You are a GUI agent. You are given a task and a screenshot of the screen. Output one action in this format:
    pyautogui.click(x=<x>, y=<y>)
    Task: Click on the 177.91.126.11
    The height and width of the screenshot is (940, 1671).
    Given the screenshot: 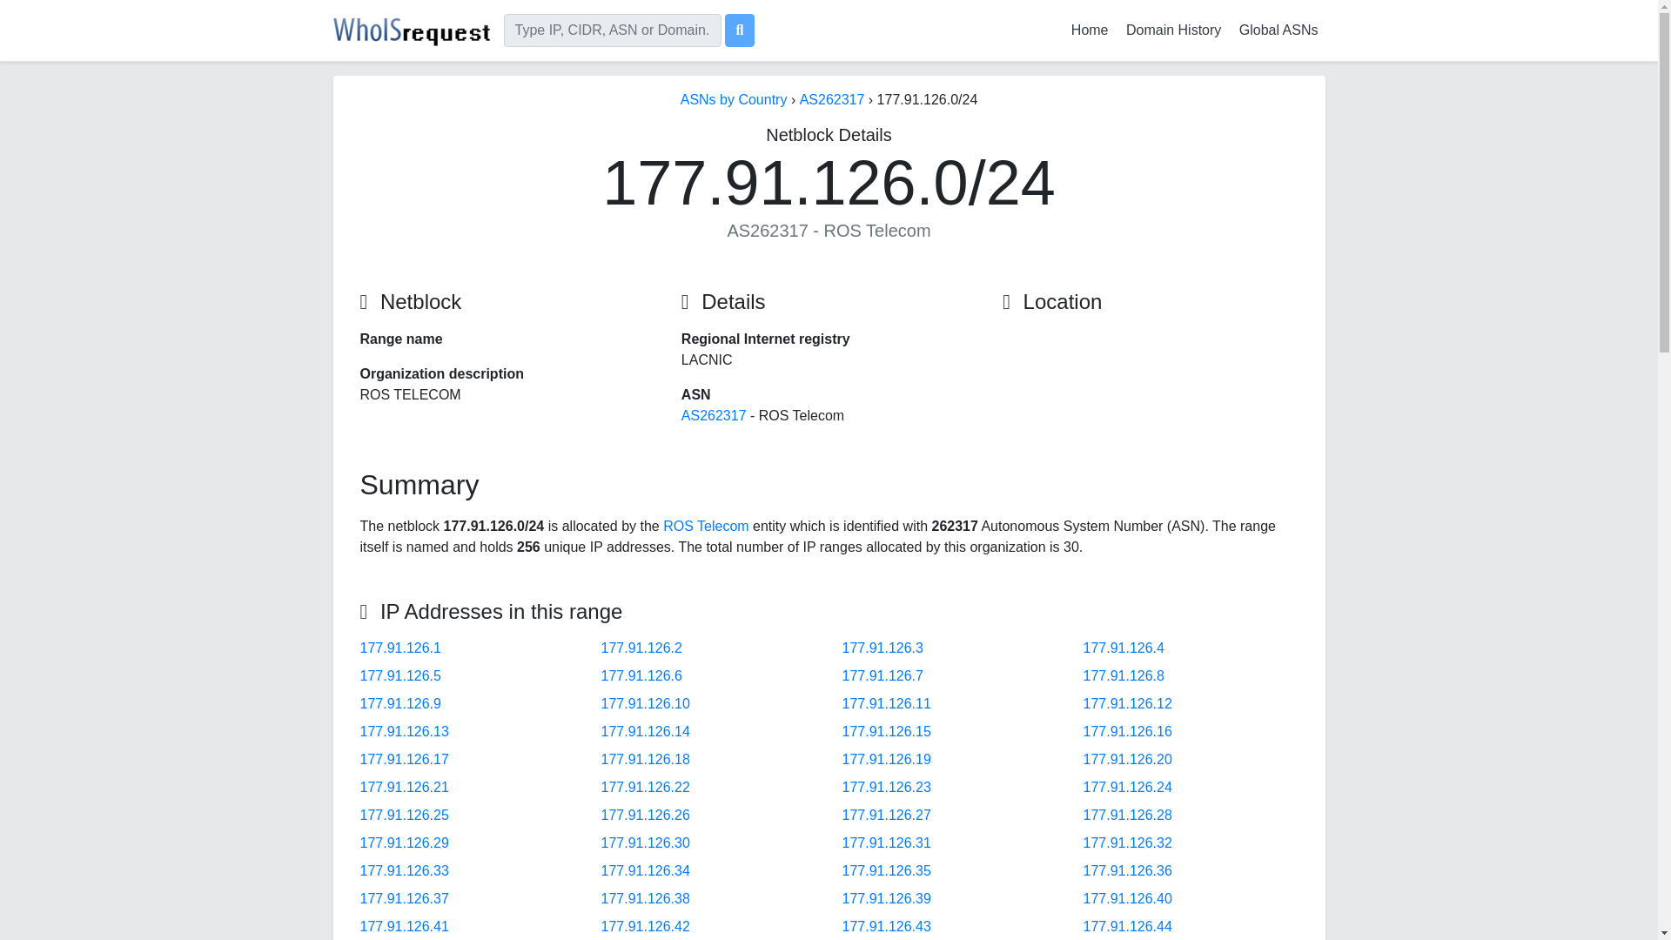 What is the action you would take?
    pyautogui.click(x=886, y=703)
    